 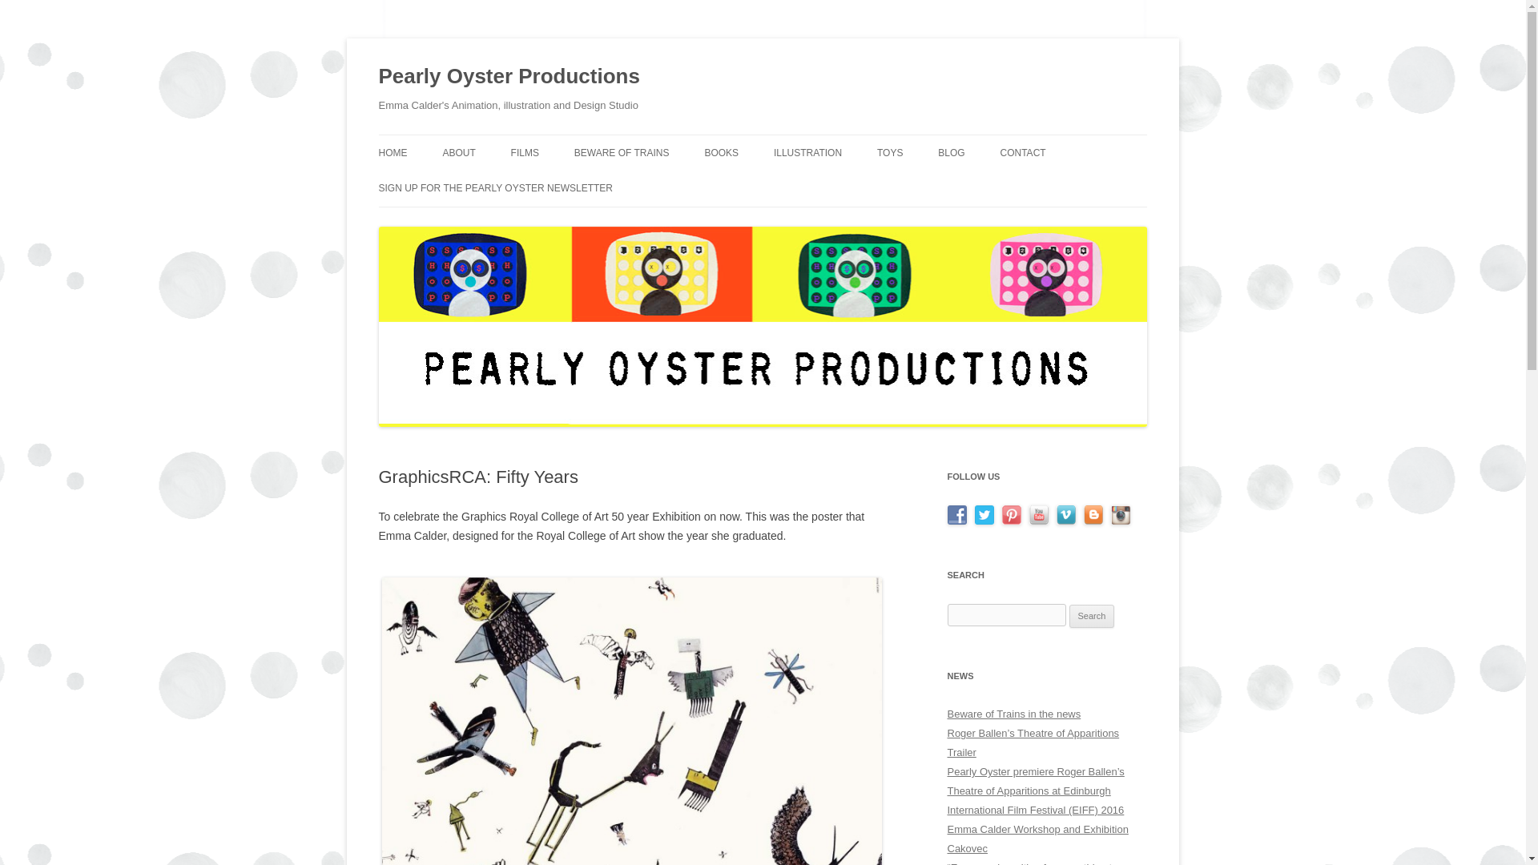 What do you see at coordinates (458, 152) in the screenshot?
I see `ABOUT` at bounding box center [458, 152].